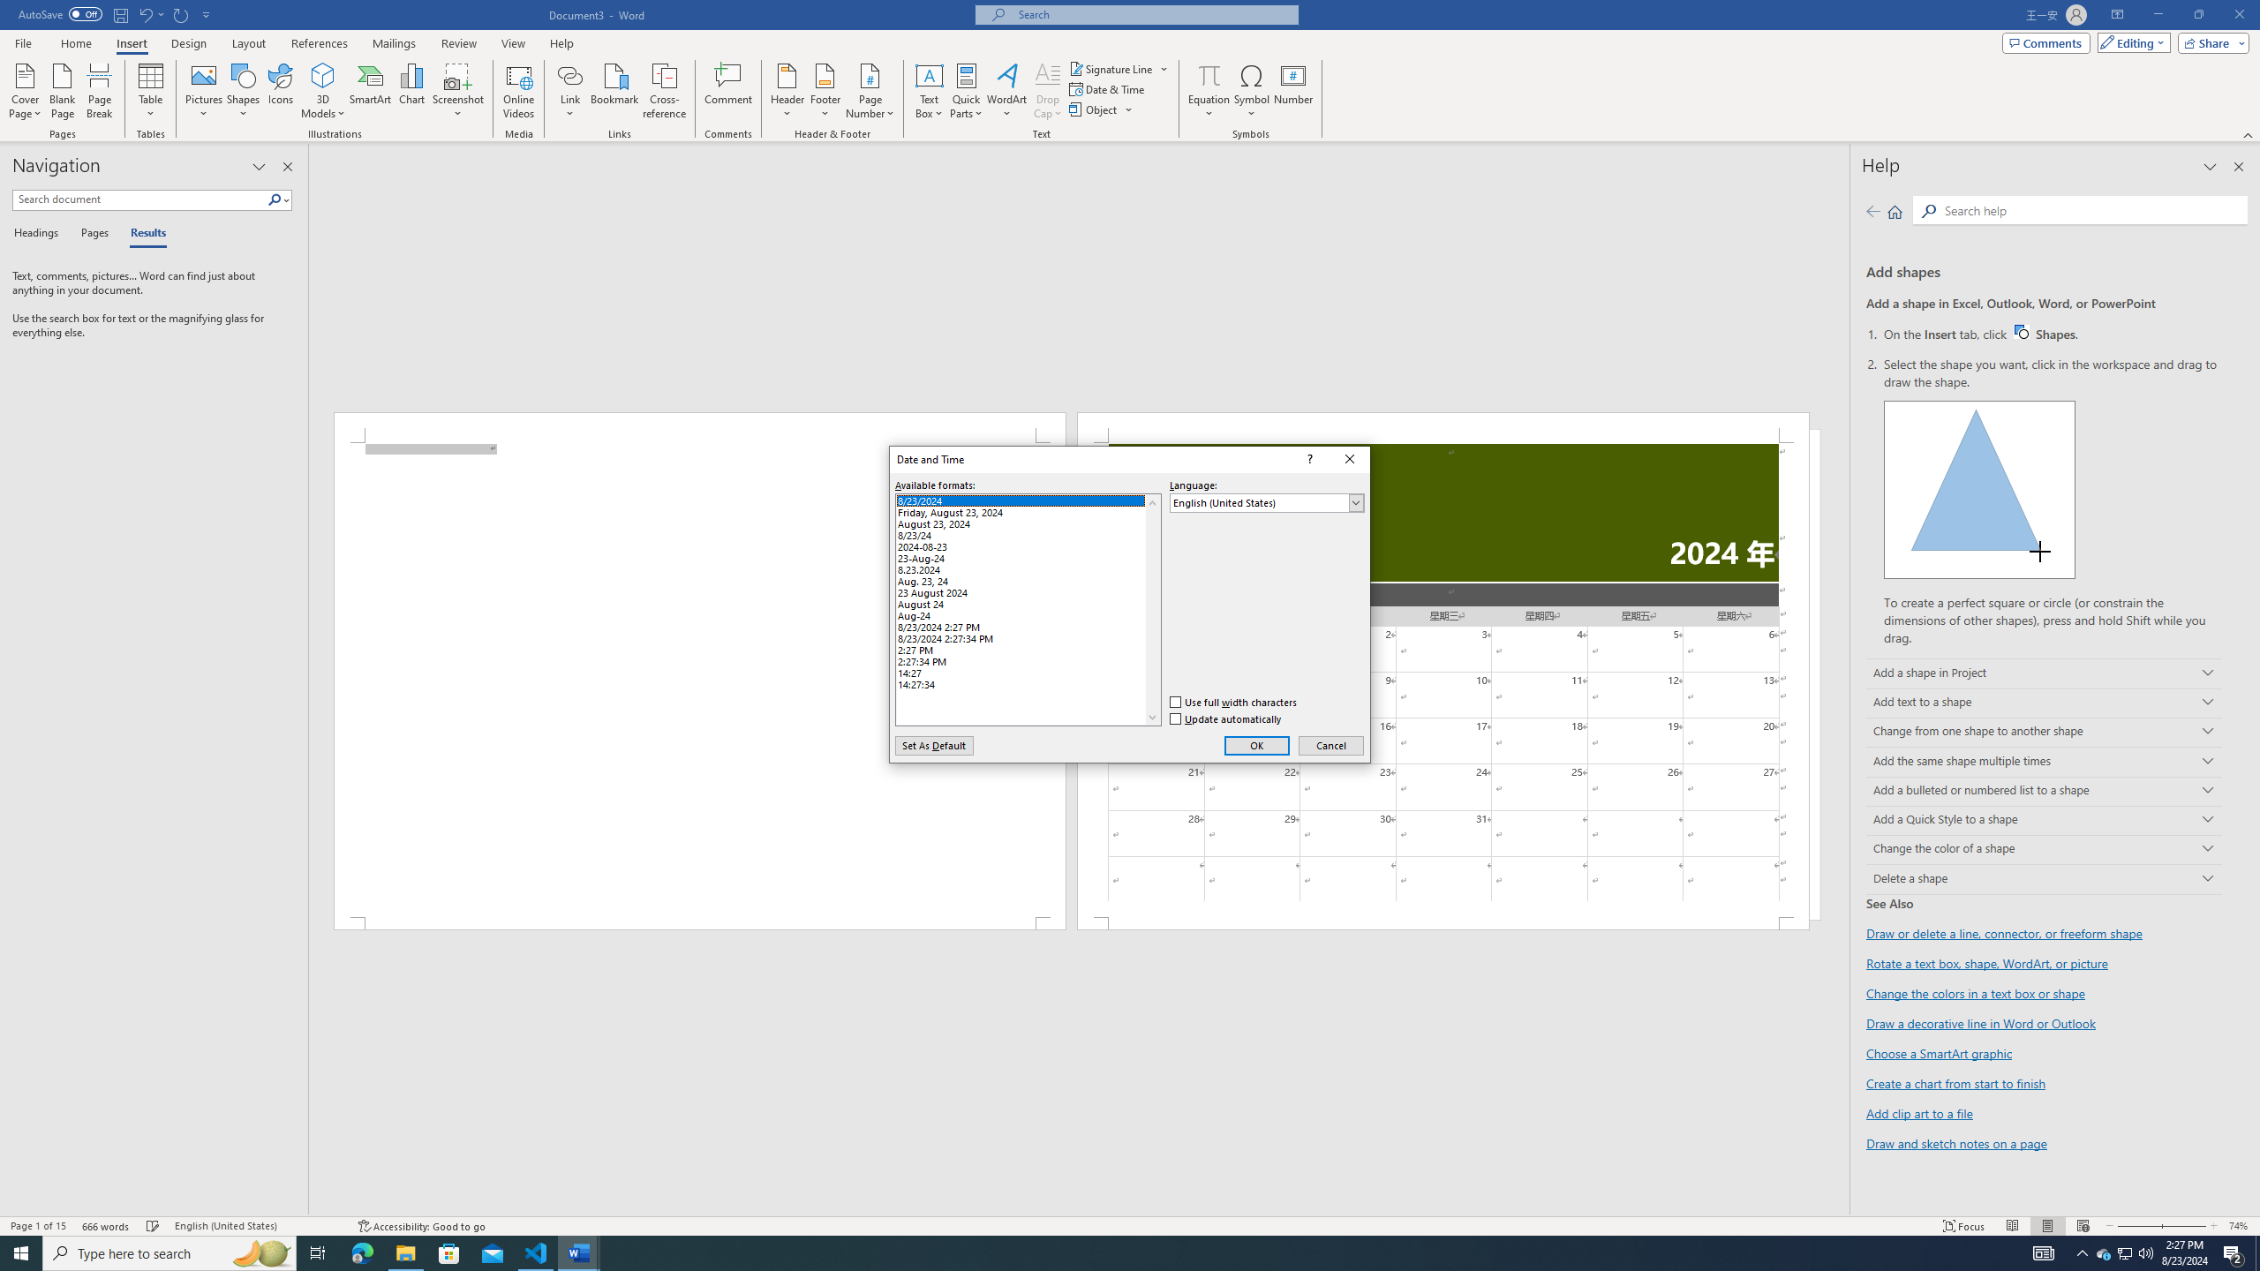 This screenshot has height=1271, width=2260. What do you see at coordinates (2124, 1253) in the screenshot?
I see `User Promoted Notification Area` at bounding box center [2124, 1253].